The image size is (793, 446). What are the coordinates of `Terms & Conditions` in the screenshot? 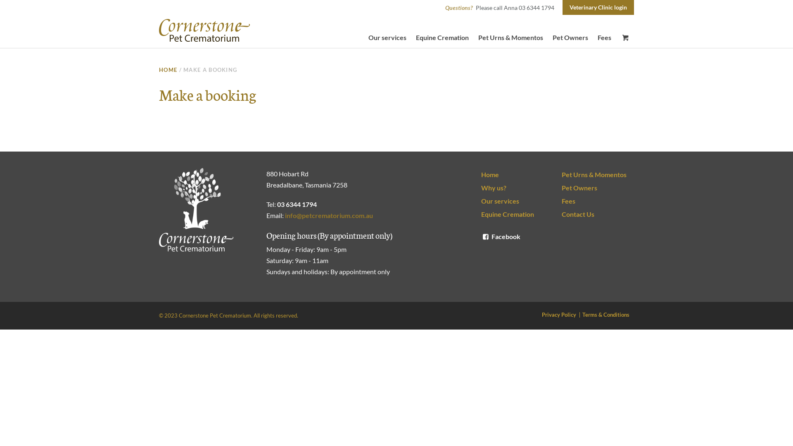 It's located at (608, 315).